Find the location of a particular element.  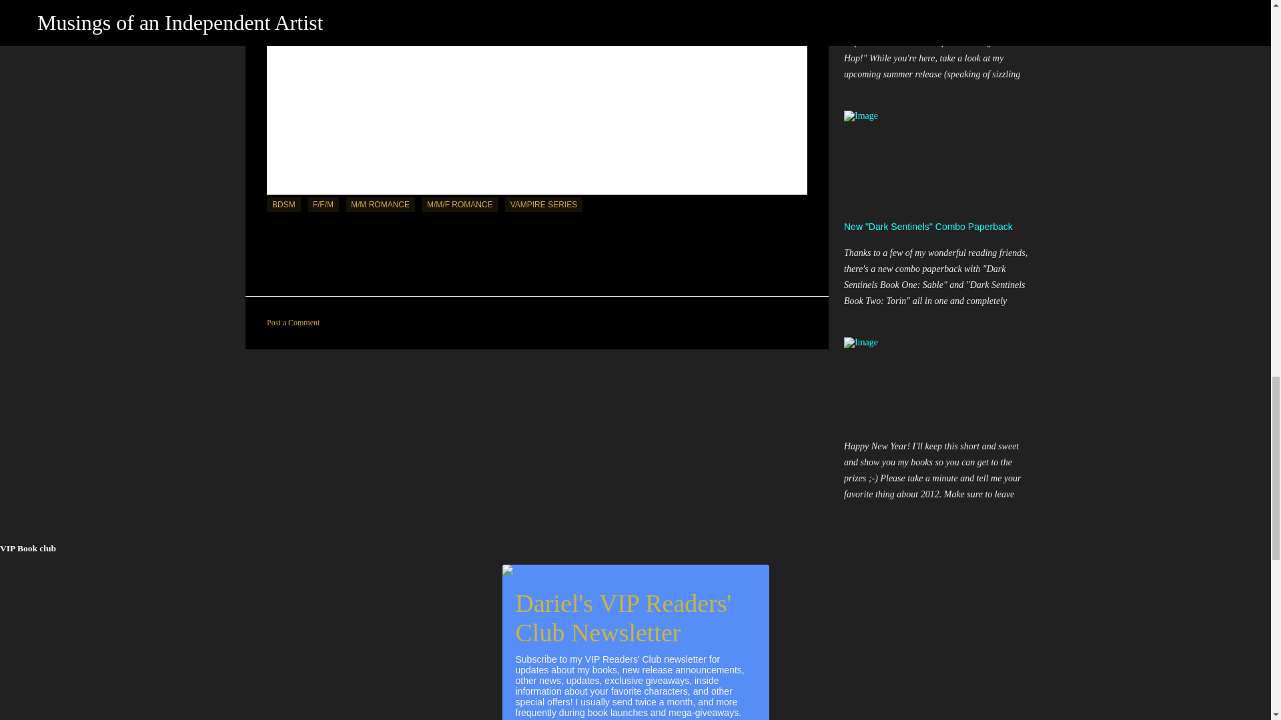

Post a Comment is located at coordinates (292, 323).